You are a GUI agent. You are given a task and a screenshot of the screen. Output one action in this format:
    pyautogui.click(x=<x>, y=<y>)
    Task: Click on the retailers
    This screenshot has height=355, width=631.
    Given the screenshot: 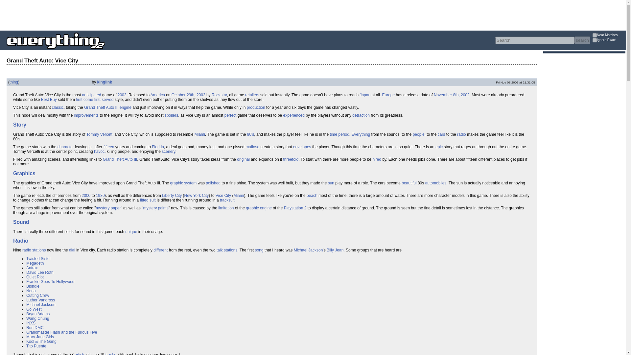 What is the action you would take?
    pyautogui.click(x=252, y=95)
    